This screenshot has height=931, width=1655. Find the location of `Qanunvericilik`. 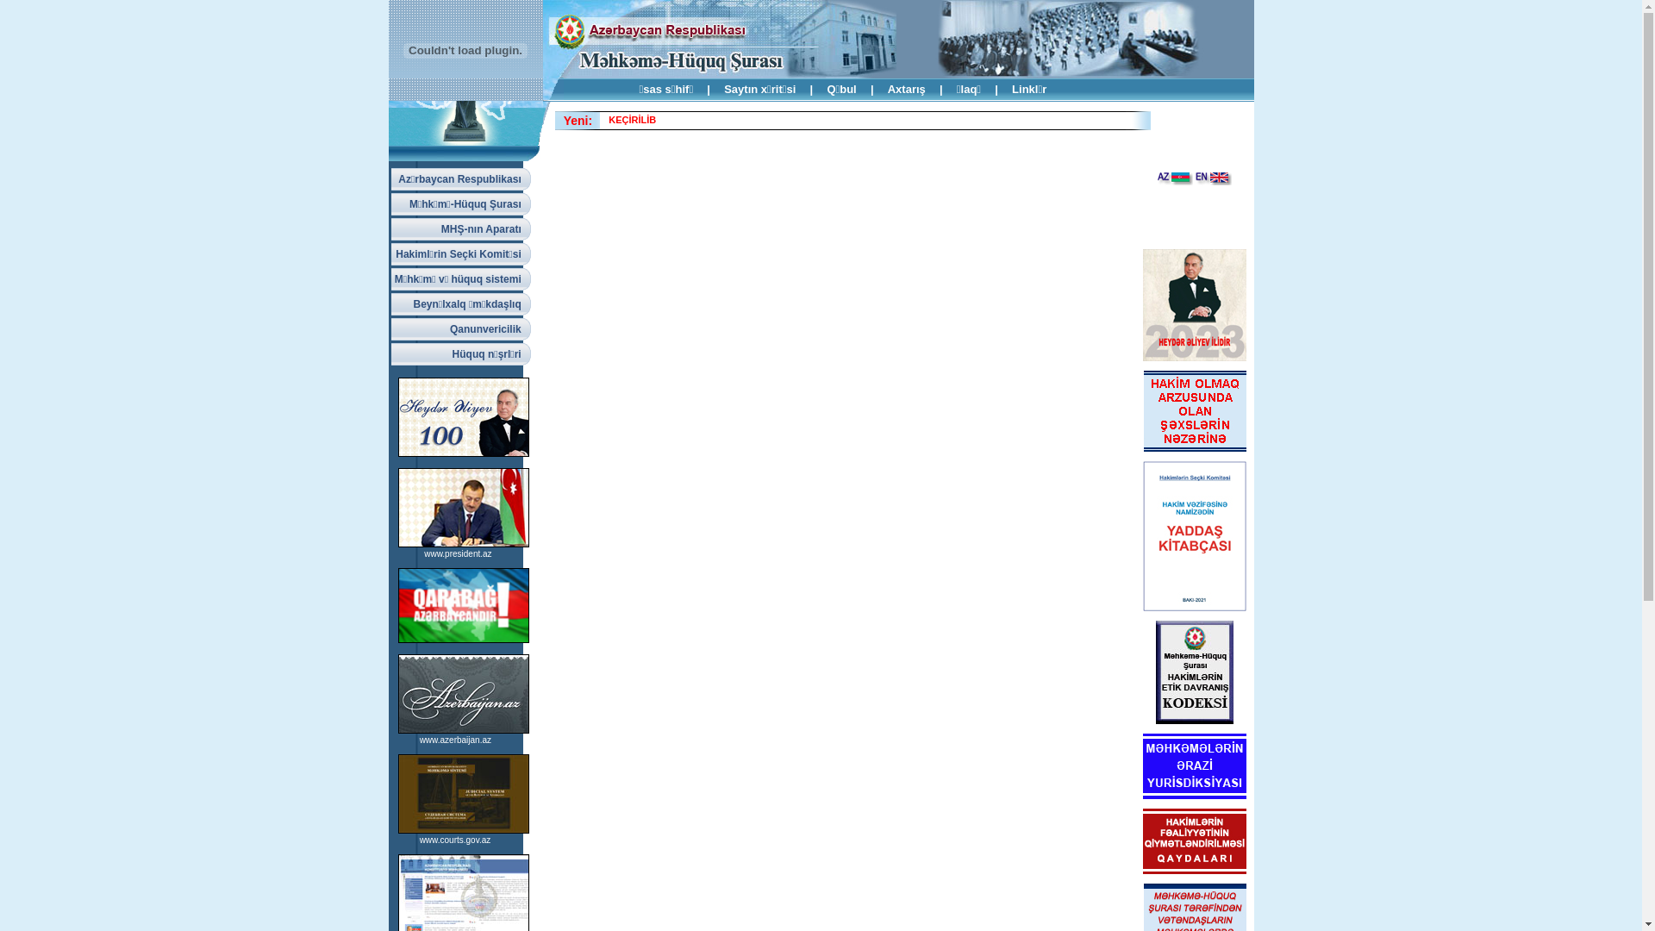

Qanunvericilik is located at coordinates (461, 329).